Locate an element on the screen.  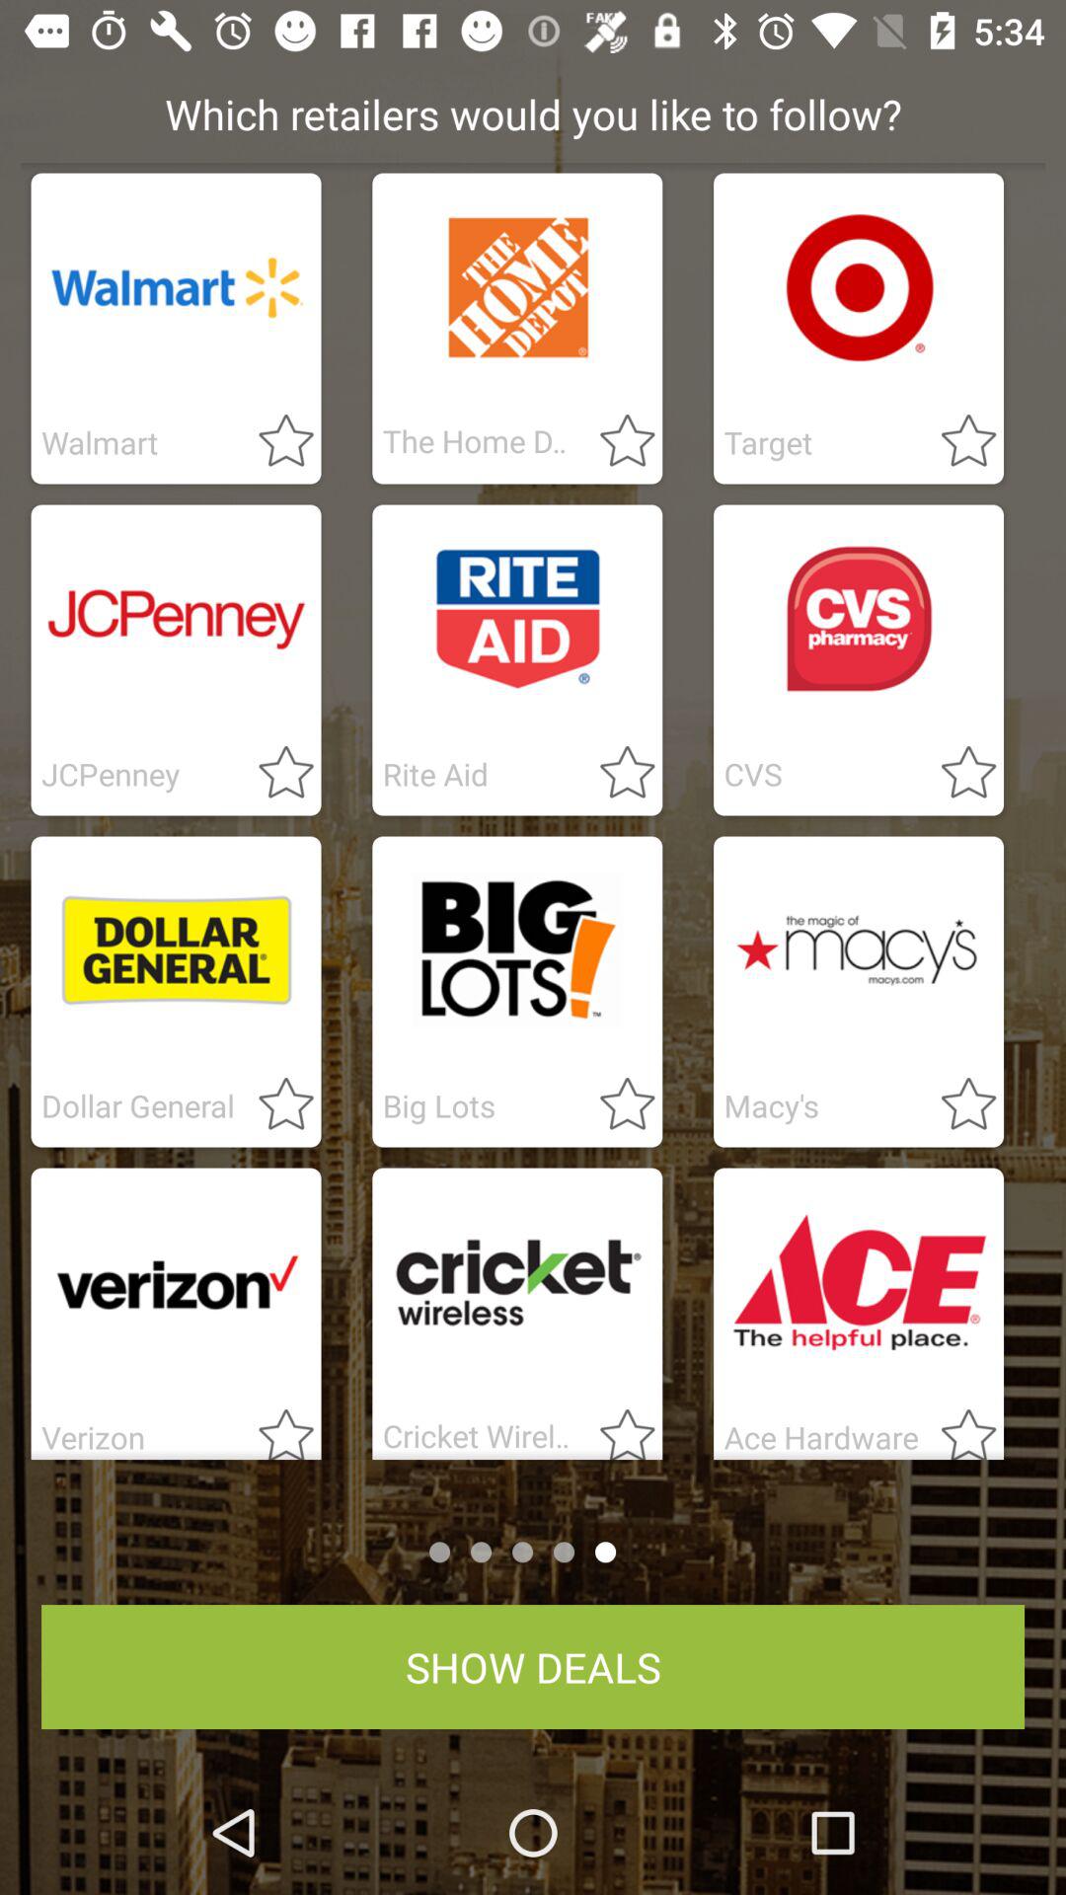
save as favorite is located at coordinates (616, 1427).